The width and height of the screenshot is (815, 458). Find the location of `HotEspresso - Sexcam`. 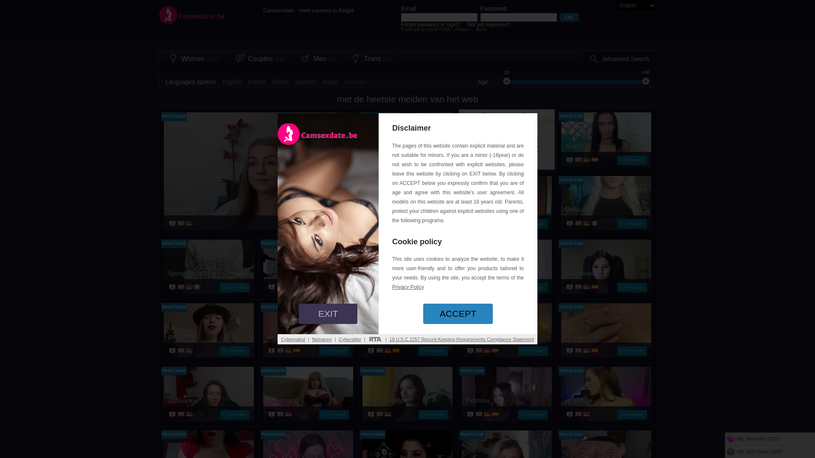

HotEspresso - Sexcam is located at coordinates (606, 337).